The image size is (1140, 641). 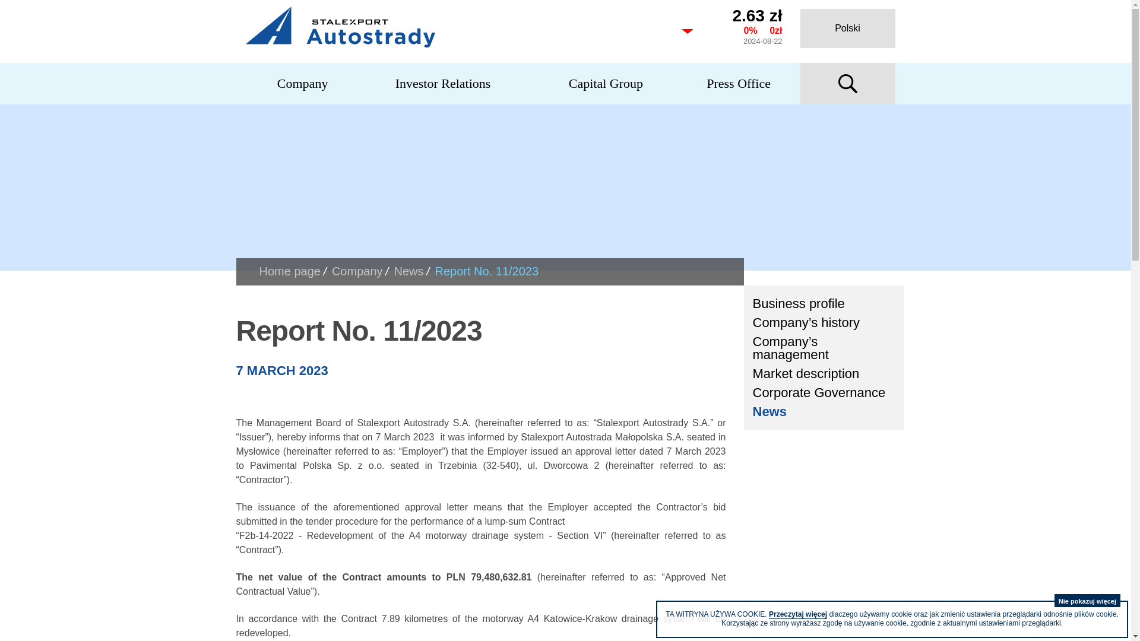 I want to click on News, so click(x=824, y=412).